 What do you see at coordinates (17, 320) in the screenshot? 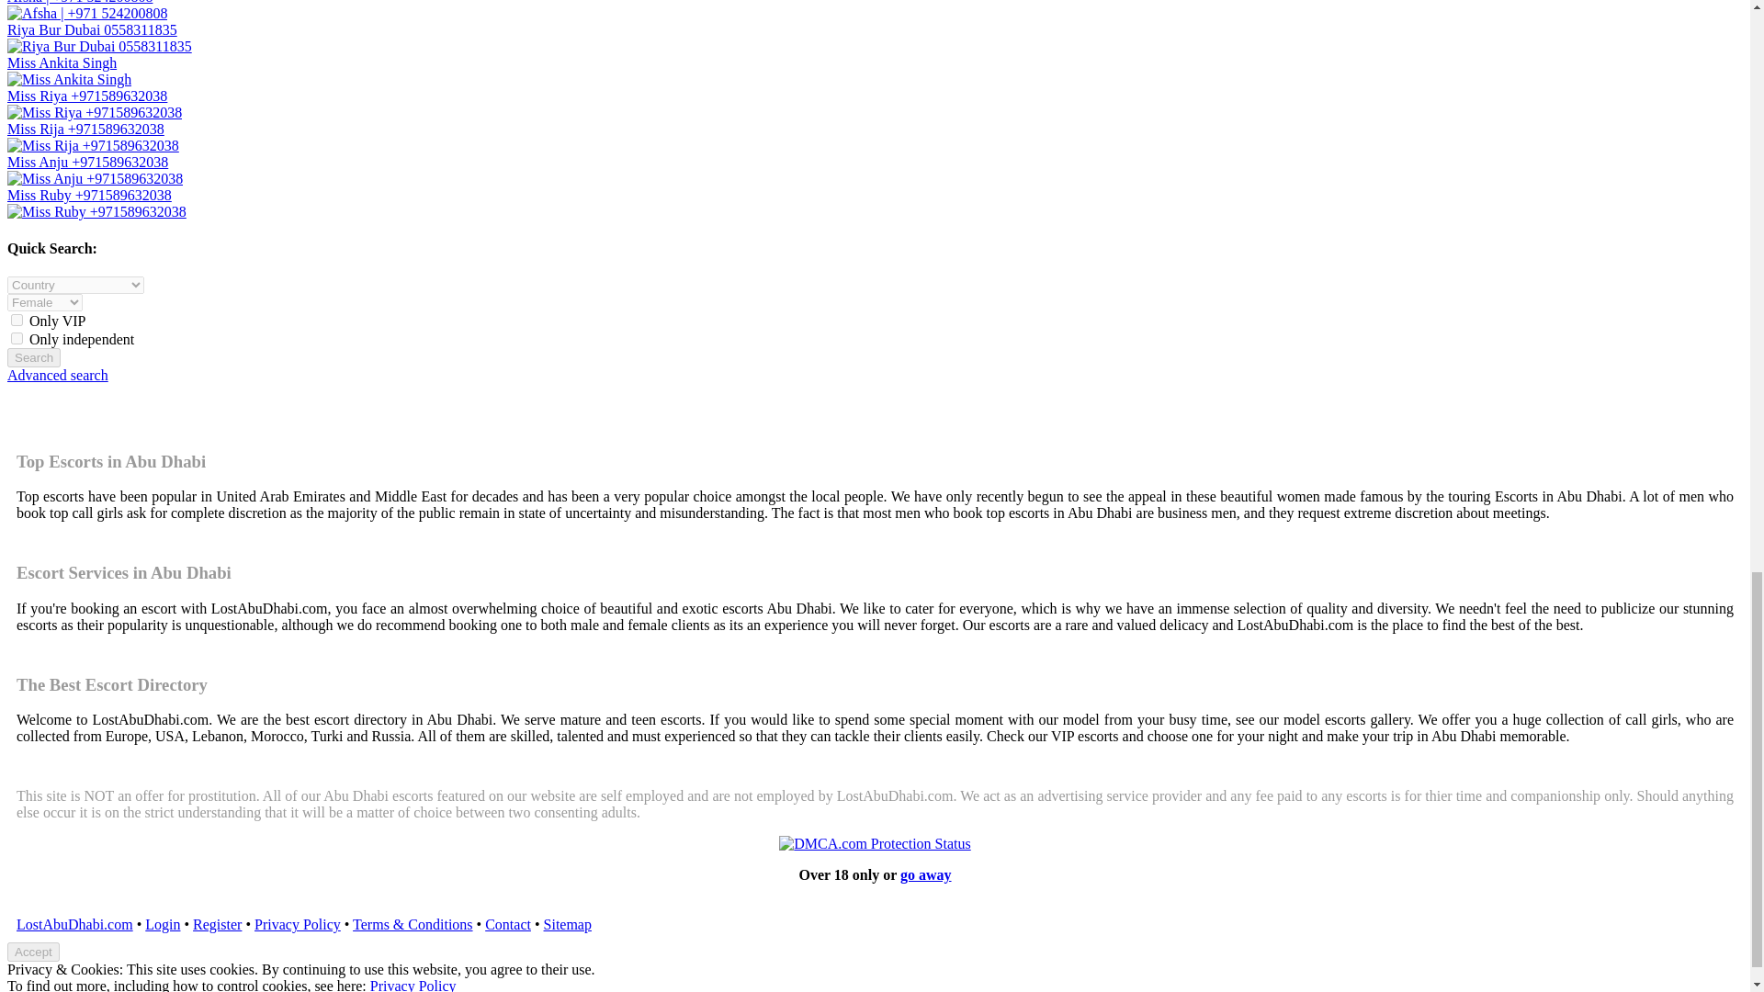
I see `1` at bounding box center [17, 320].